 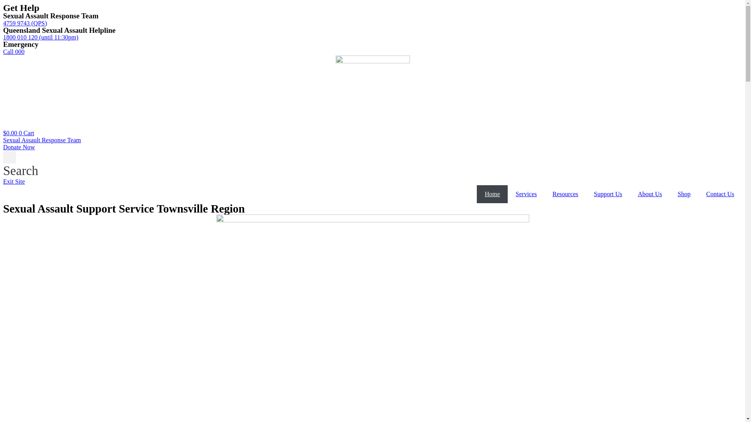 I want to click on 1800 010 120 (until 11:30pm), so click(x=41, y=38).